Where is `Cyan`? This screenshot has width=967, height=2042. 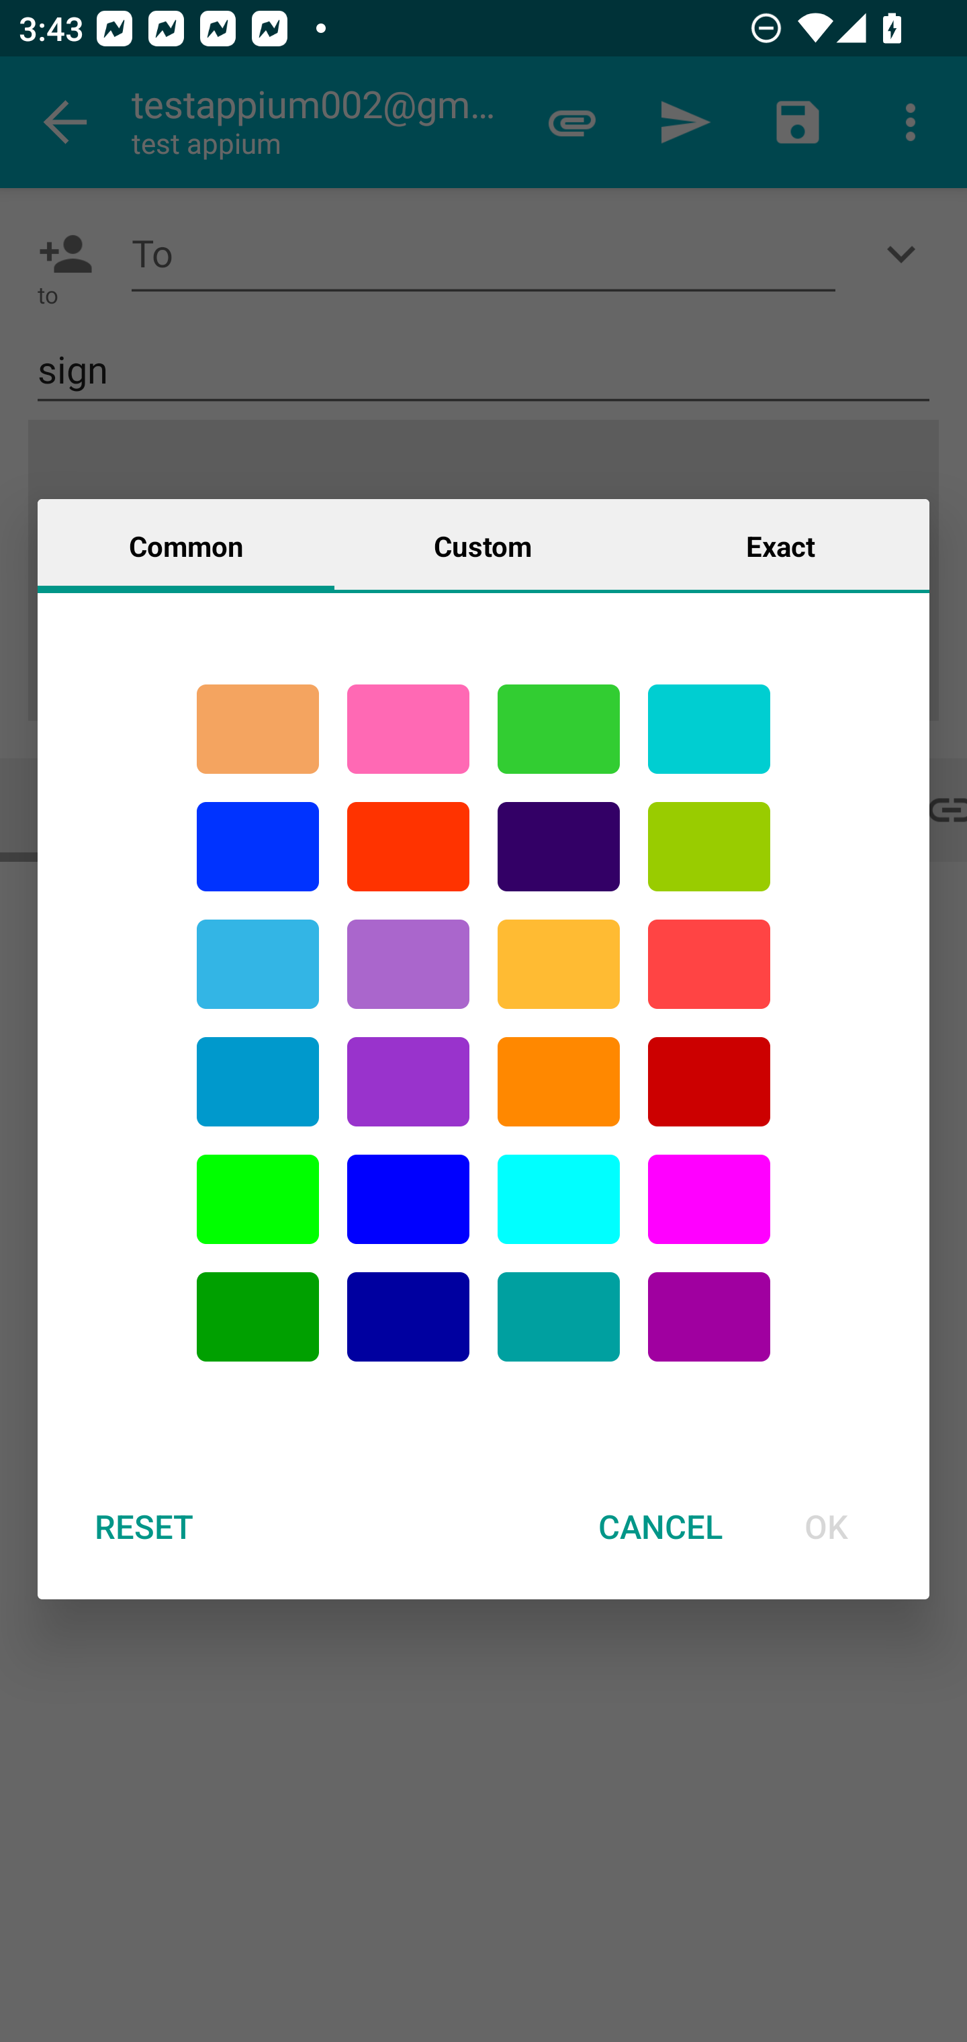 Cyan is located at coordinates (559, 1317).